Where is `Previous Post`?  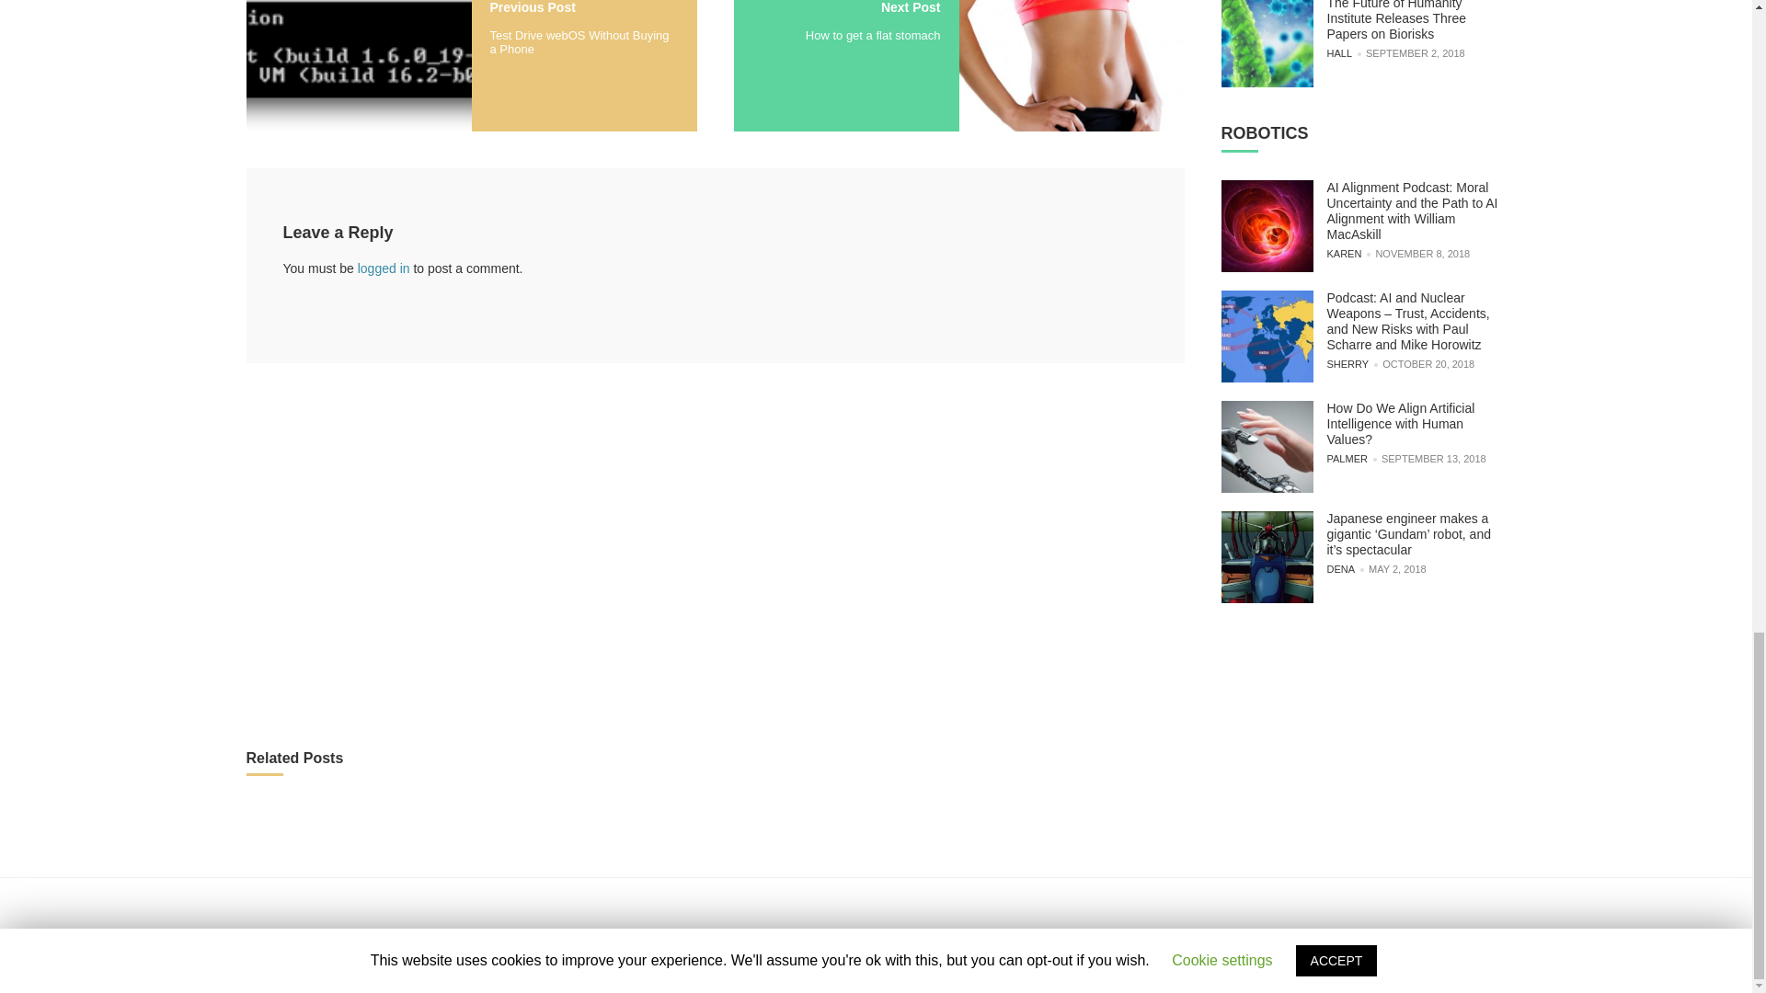 Previous Post is located at coordinates (532, 7).